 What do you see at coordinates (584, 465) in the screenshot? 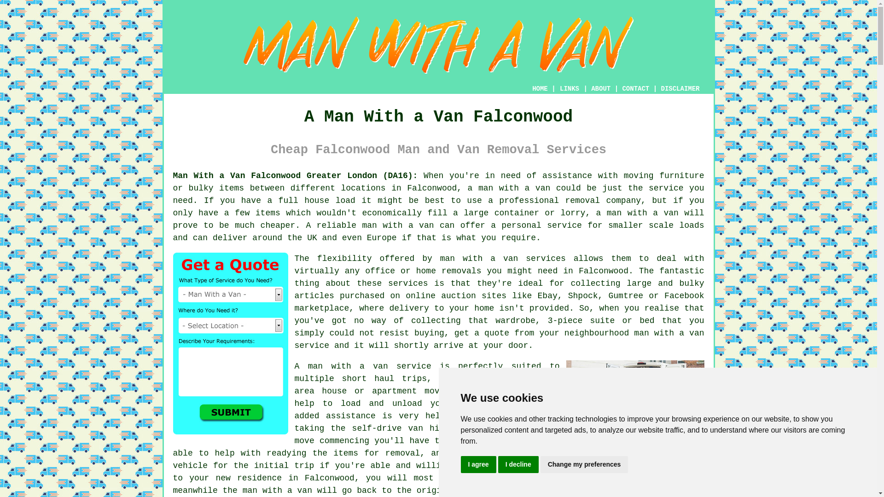
I see `Change my preferences` at bounding box center [584, 465].